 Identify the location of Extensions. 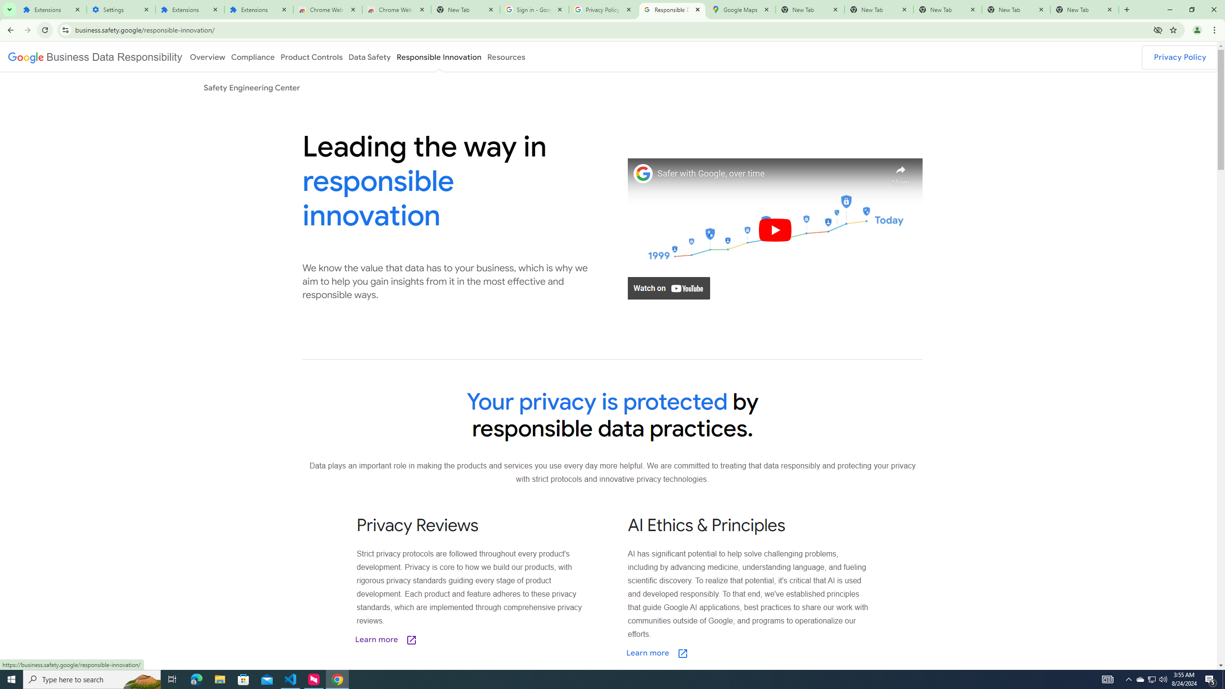
(189, 10).